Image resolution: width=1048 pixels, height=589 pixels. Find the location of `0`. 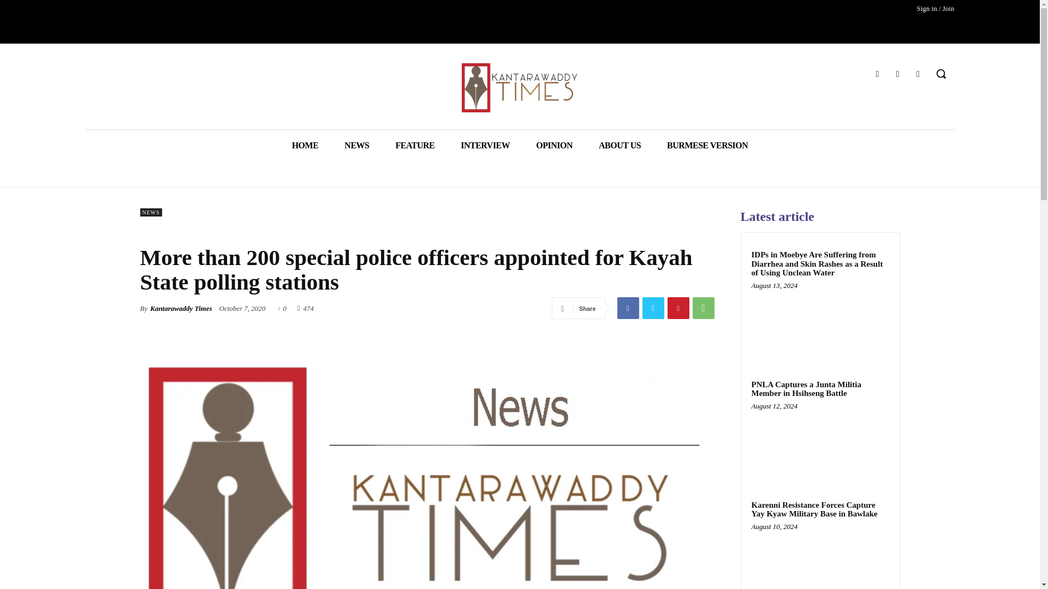

0 is located at coordinates (282, 308).